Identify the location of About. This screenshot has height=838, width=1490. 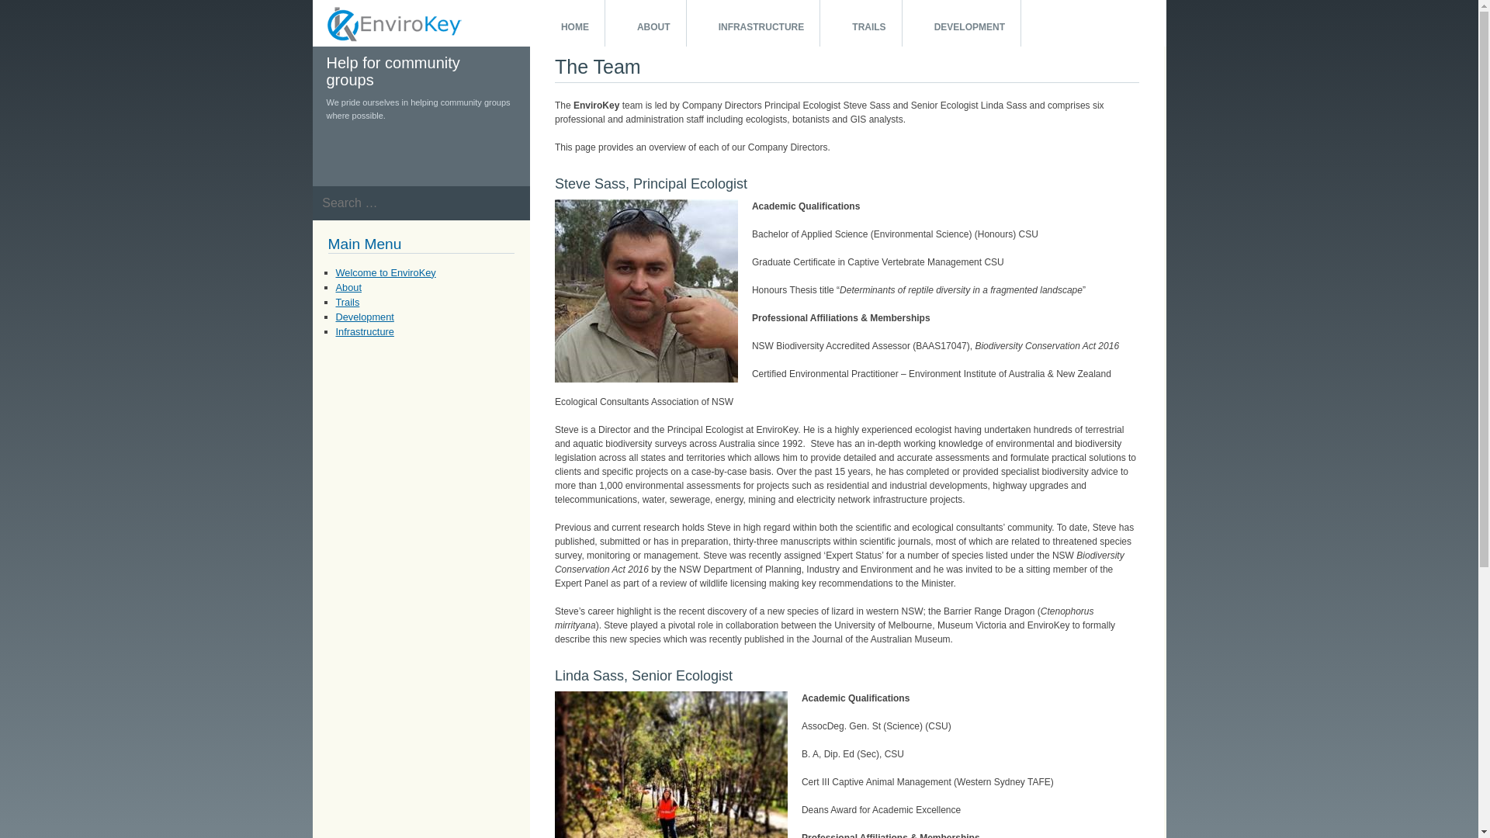
(348, 287).